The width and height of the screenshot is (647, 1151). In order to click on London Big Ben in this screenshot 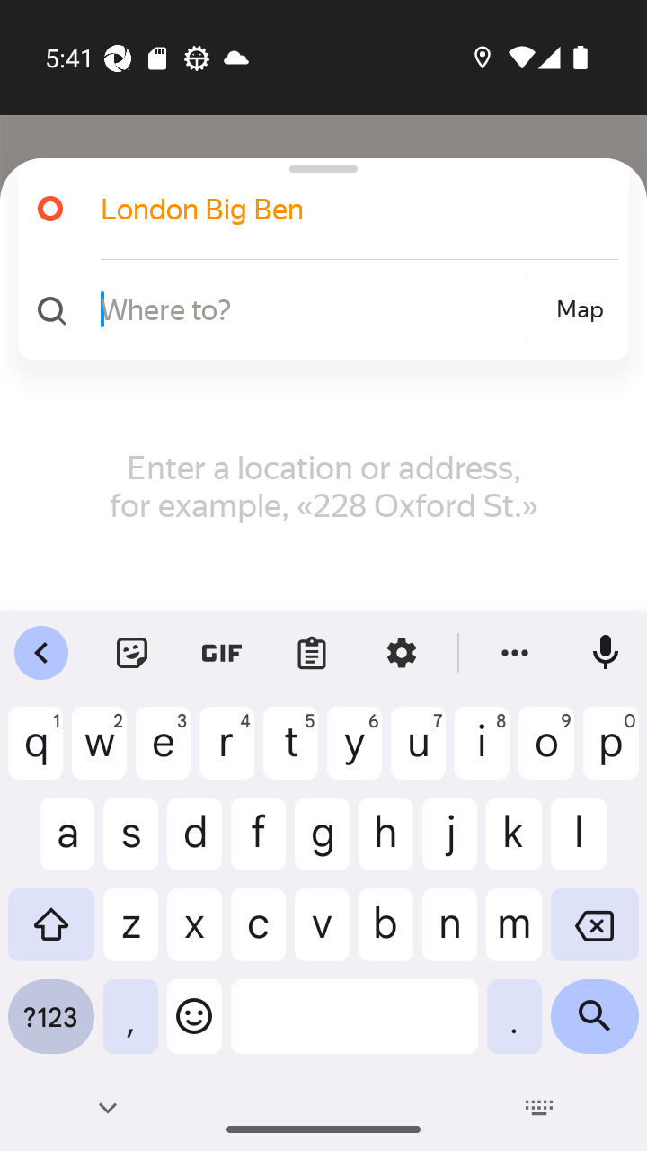, I will do `click(316, 209)`.